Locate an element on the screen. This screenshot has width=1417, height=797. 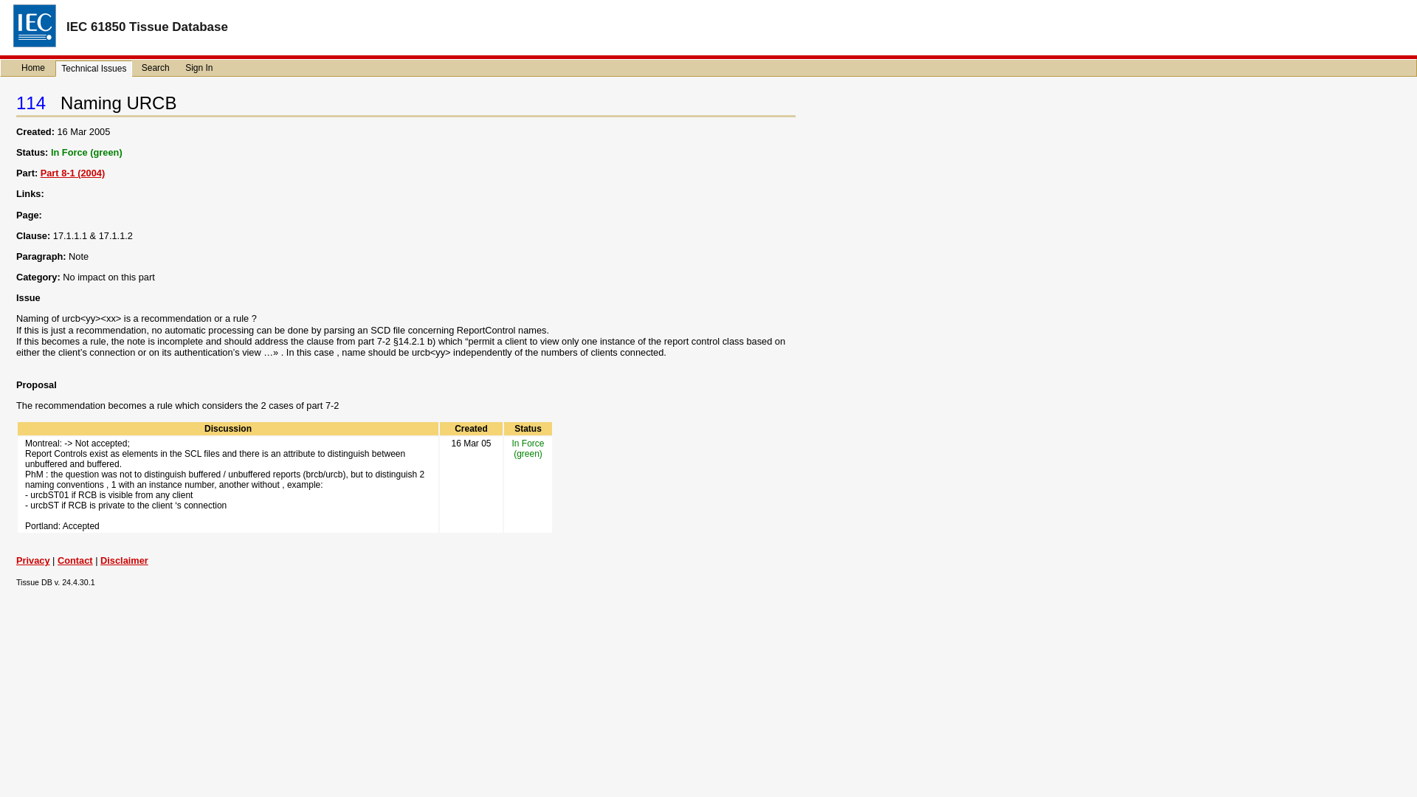
Search is located at coordinates (156, 68).